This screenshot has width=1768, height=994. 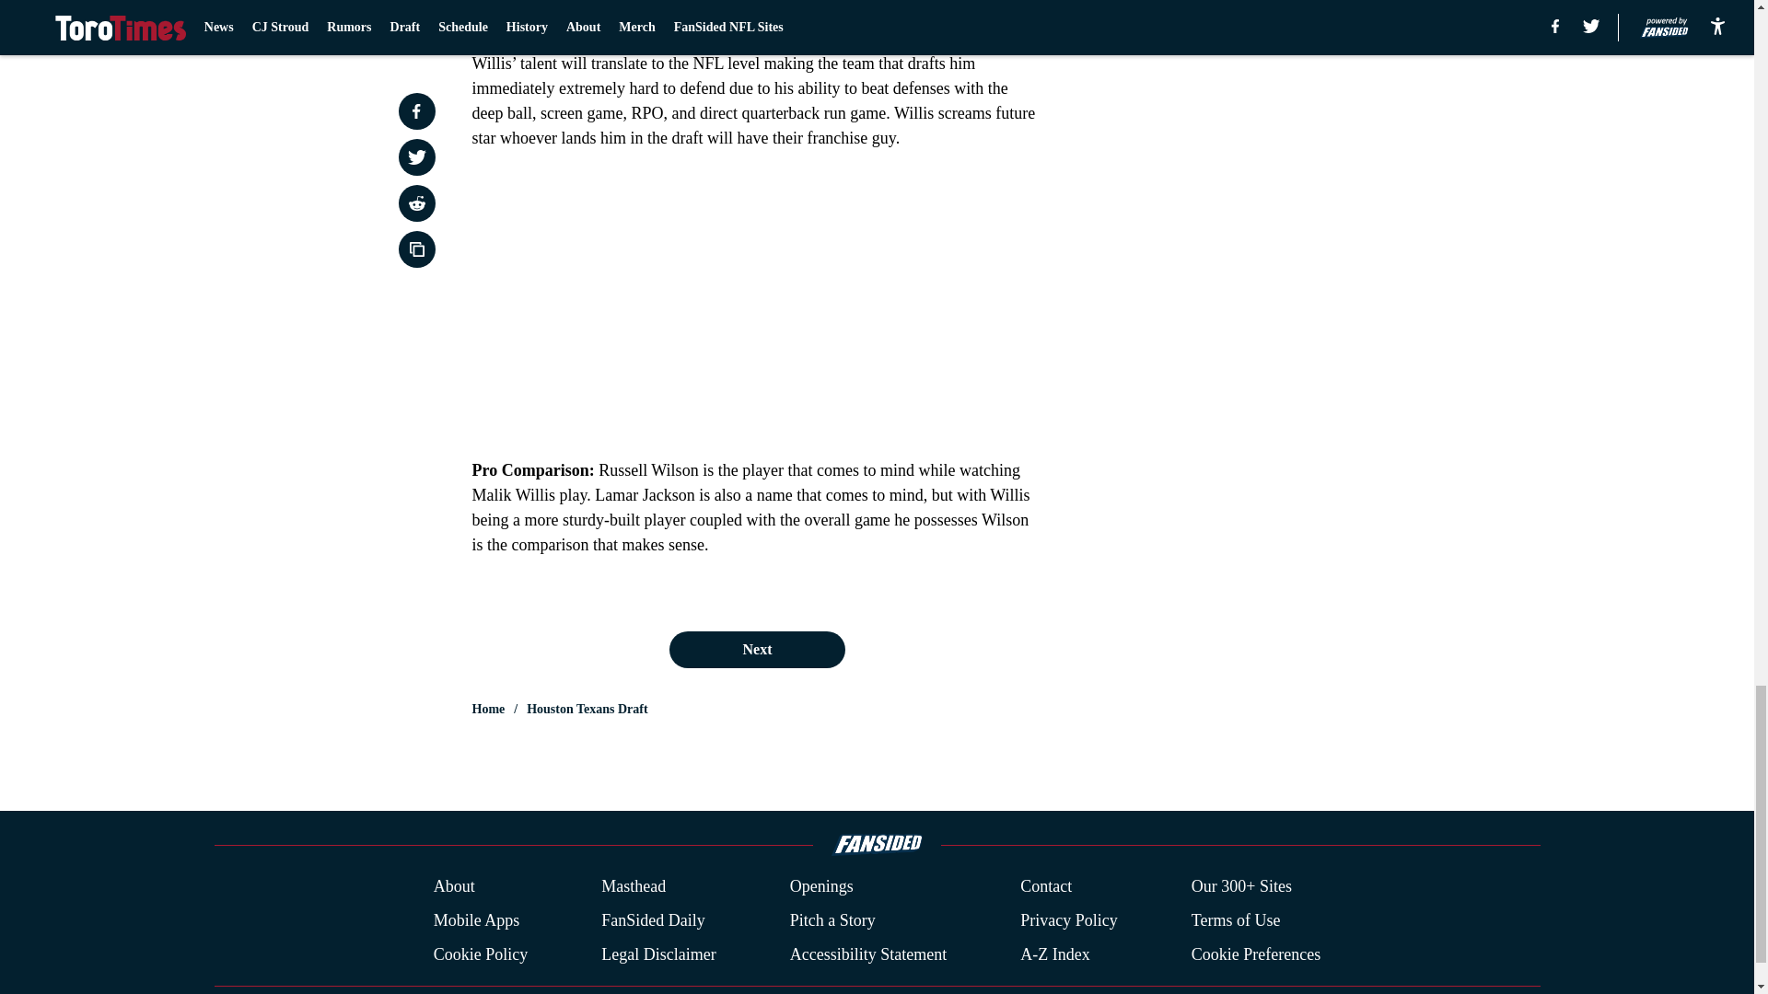 I want to click on Mobile Apps, so click(x=476, y=920).